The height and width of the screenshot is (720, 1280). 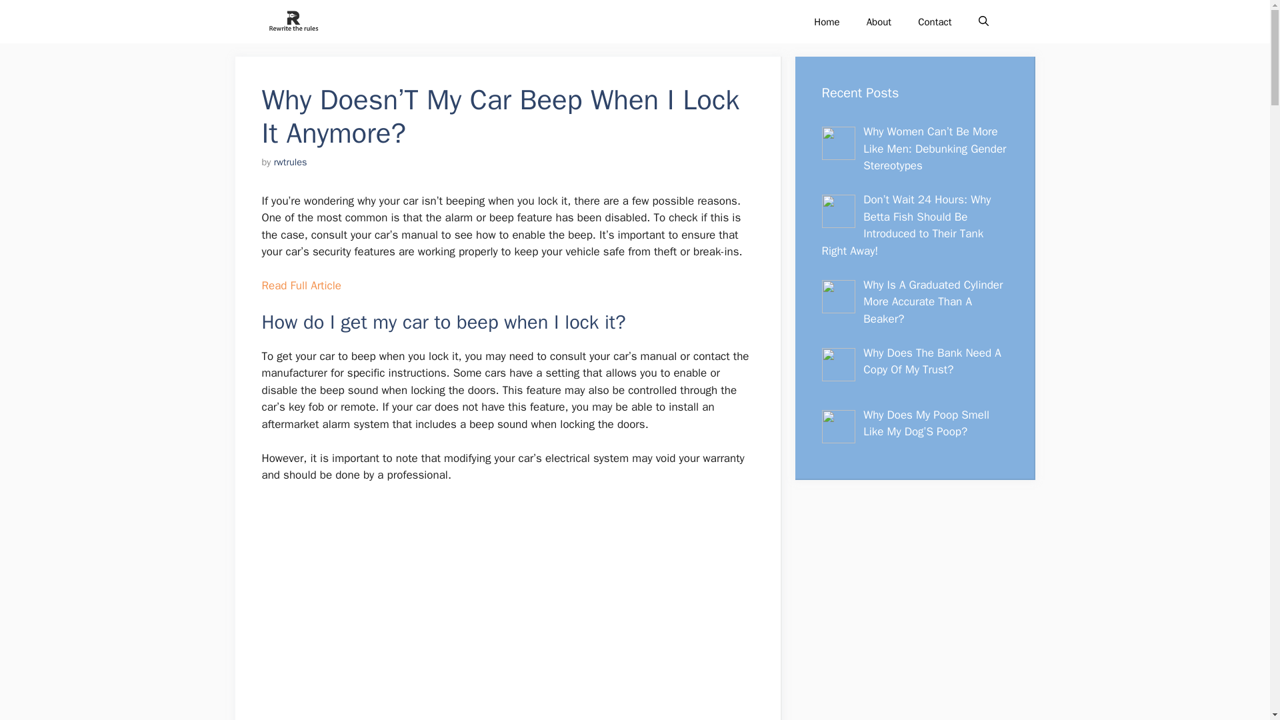 What do you see at coordinates (290, 161) in the screenshot?
I see `View all posts by rwtrules` at bounding box center [290, 161].